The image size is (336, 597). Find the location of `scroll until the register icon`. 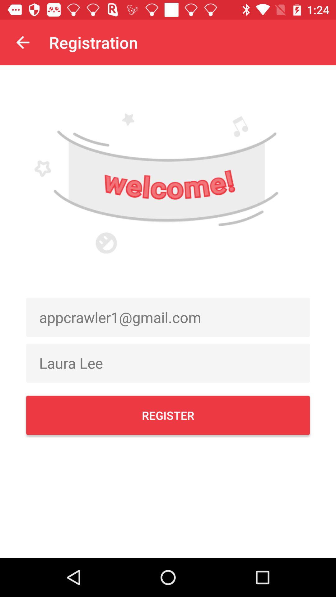

scroll until the register icon is located at coordinates (168, 415).